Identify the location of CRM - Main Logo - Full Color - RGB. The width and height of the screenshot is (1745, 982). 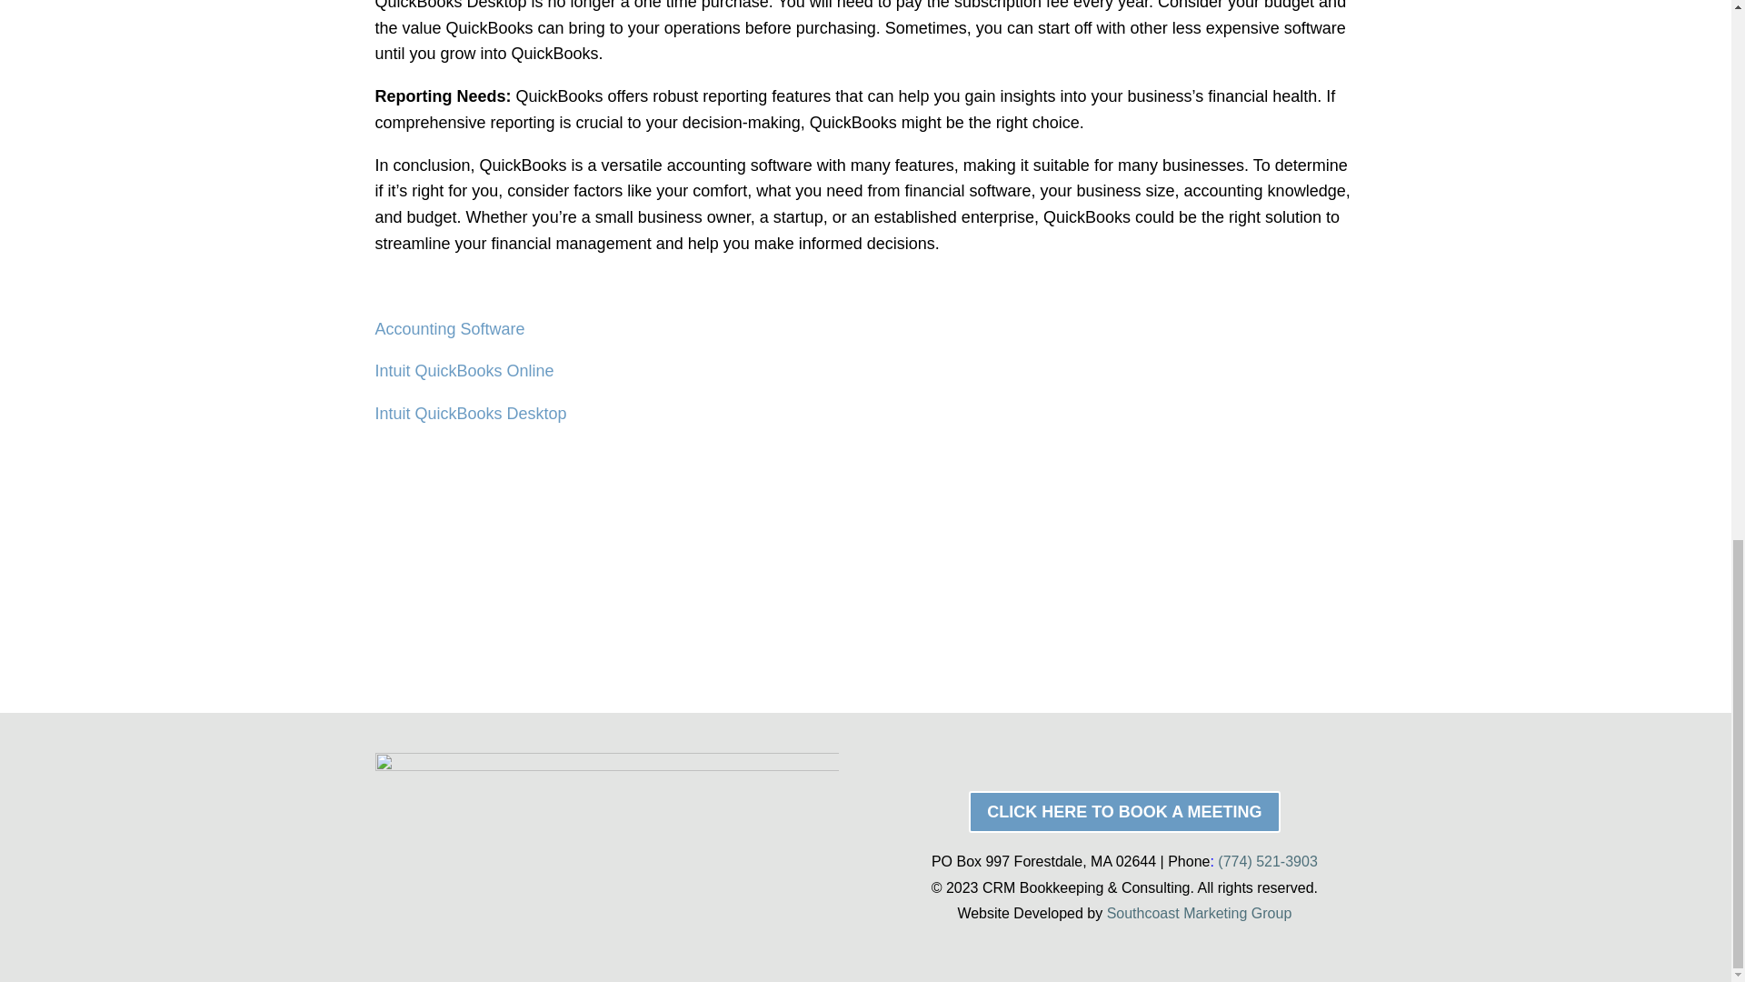
(605, 847).